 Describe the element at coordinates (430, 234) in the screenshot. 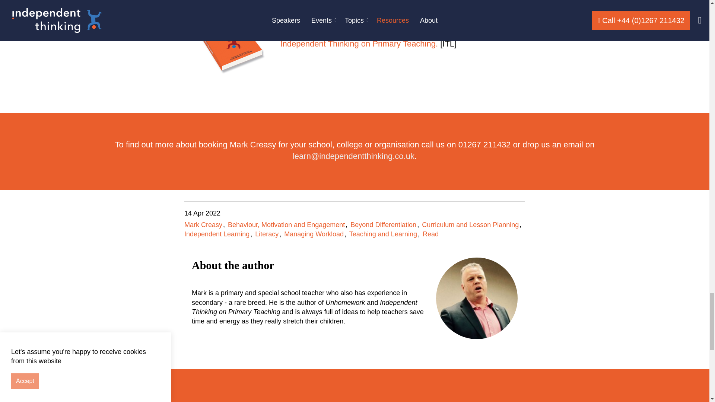

I see `Read` at that location.